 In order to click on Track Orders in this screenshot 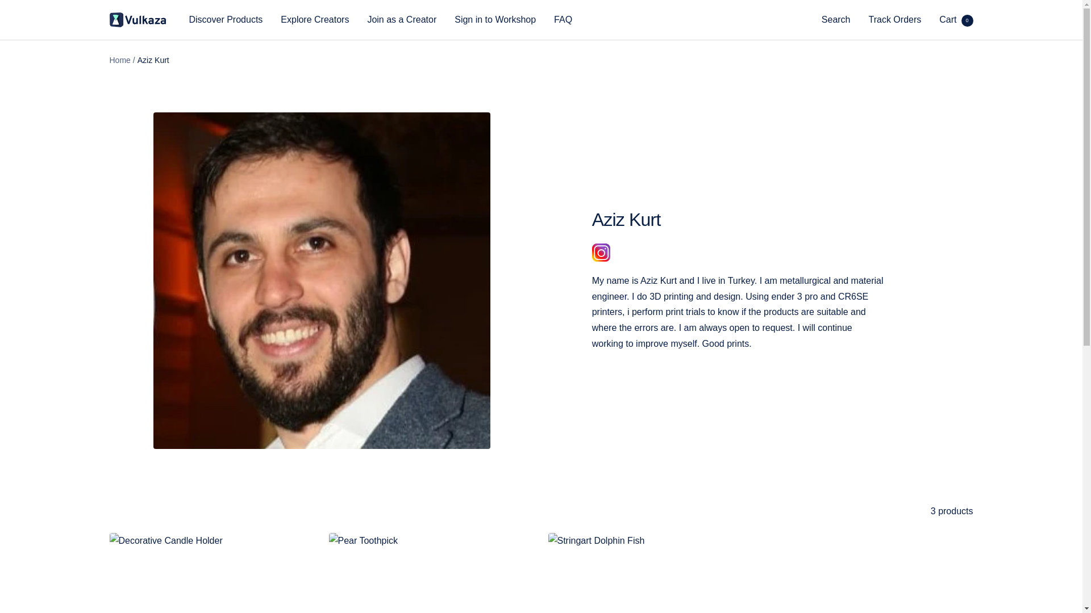, I will do `click(895, 19)`.